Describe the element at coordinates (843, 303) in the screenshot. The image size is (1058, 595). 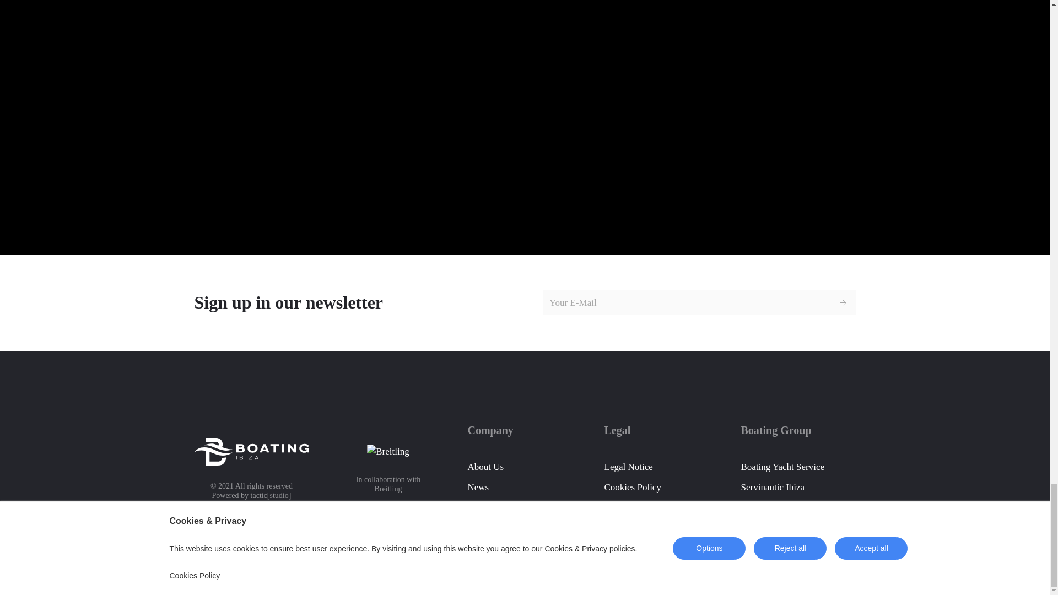
I see `Subscribe` at that location.